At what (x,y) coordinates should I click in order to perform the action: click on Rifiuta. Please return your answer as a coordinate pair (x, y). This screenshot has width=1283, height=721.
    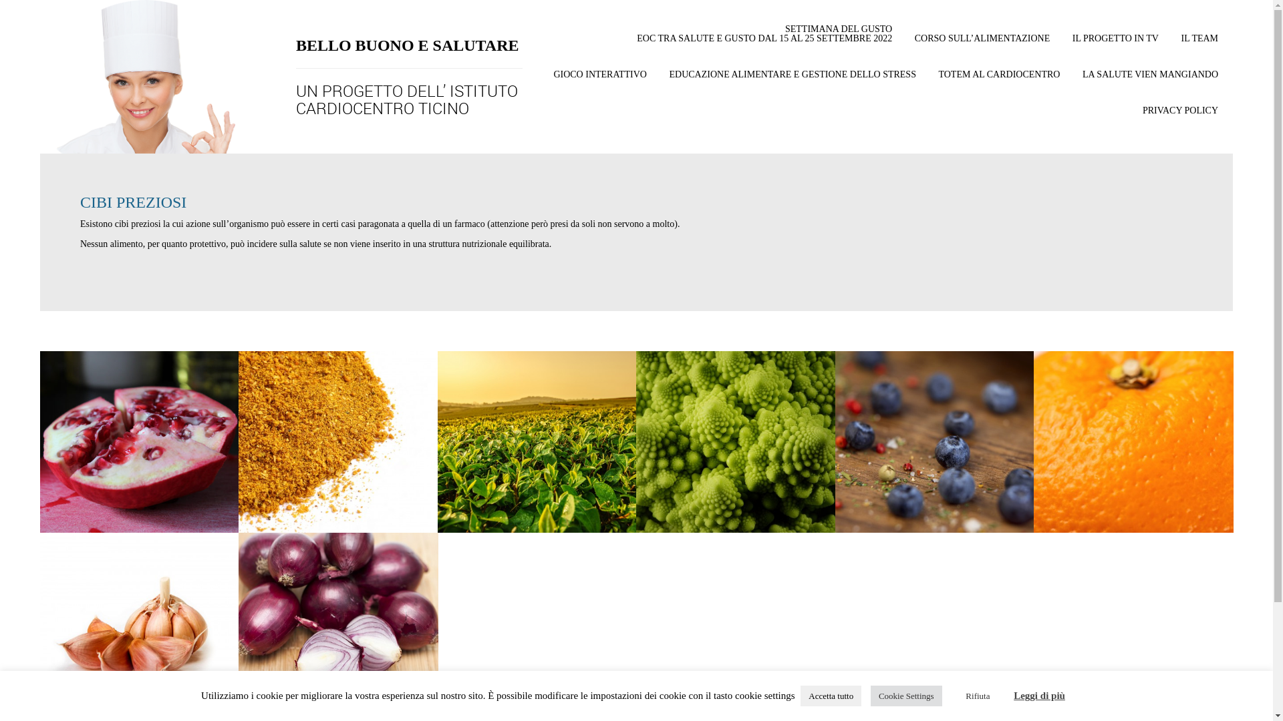
    Looking at the image, I should click on (978, 696).